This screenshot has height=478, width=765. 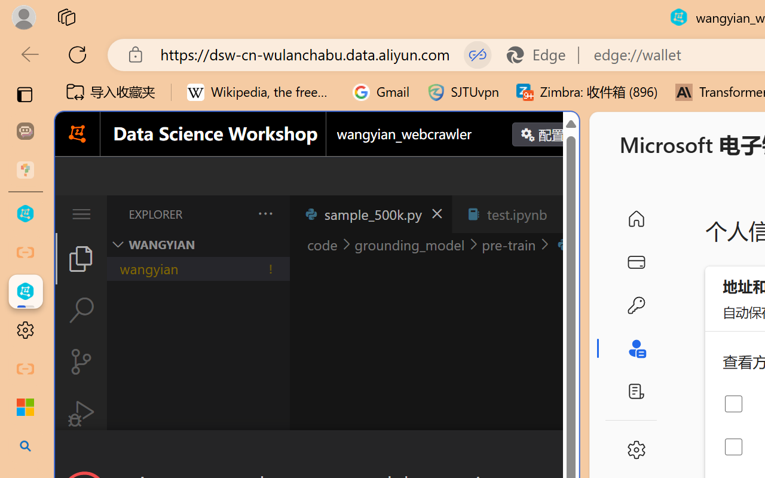 What do you see at coordinates (25, 214) in the screenshot?
I see `wangyian_dsw - DSW` at bounding box center [25, 214].